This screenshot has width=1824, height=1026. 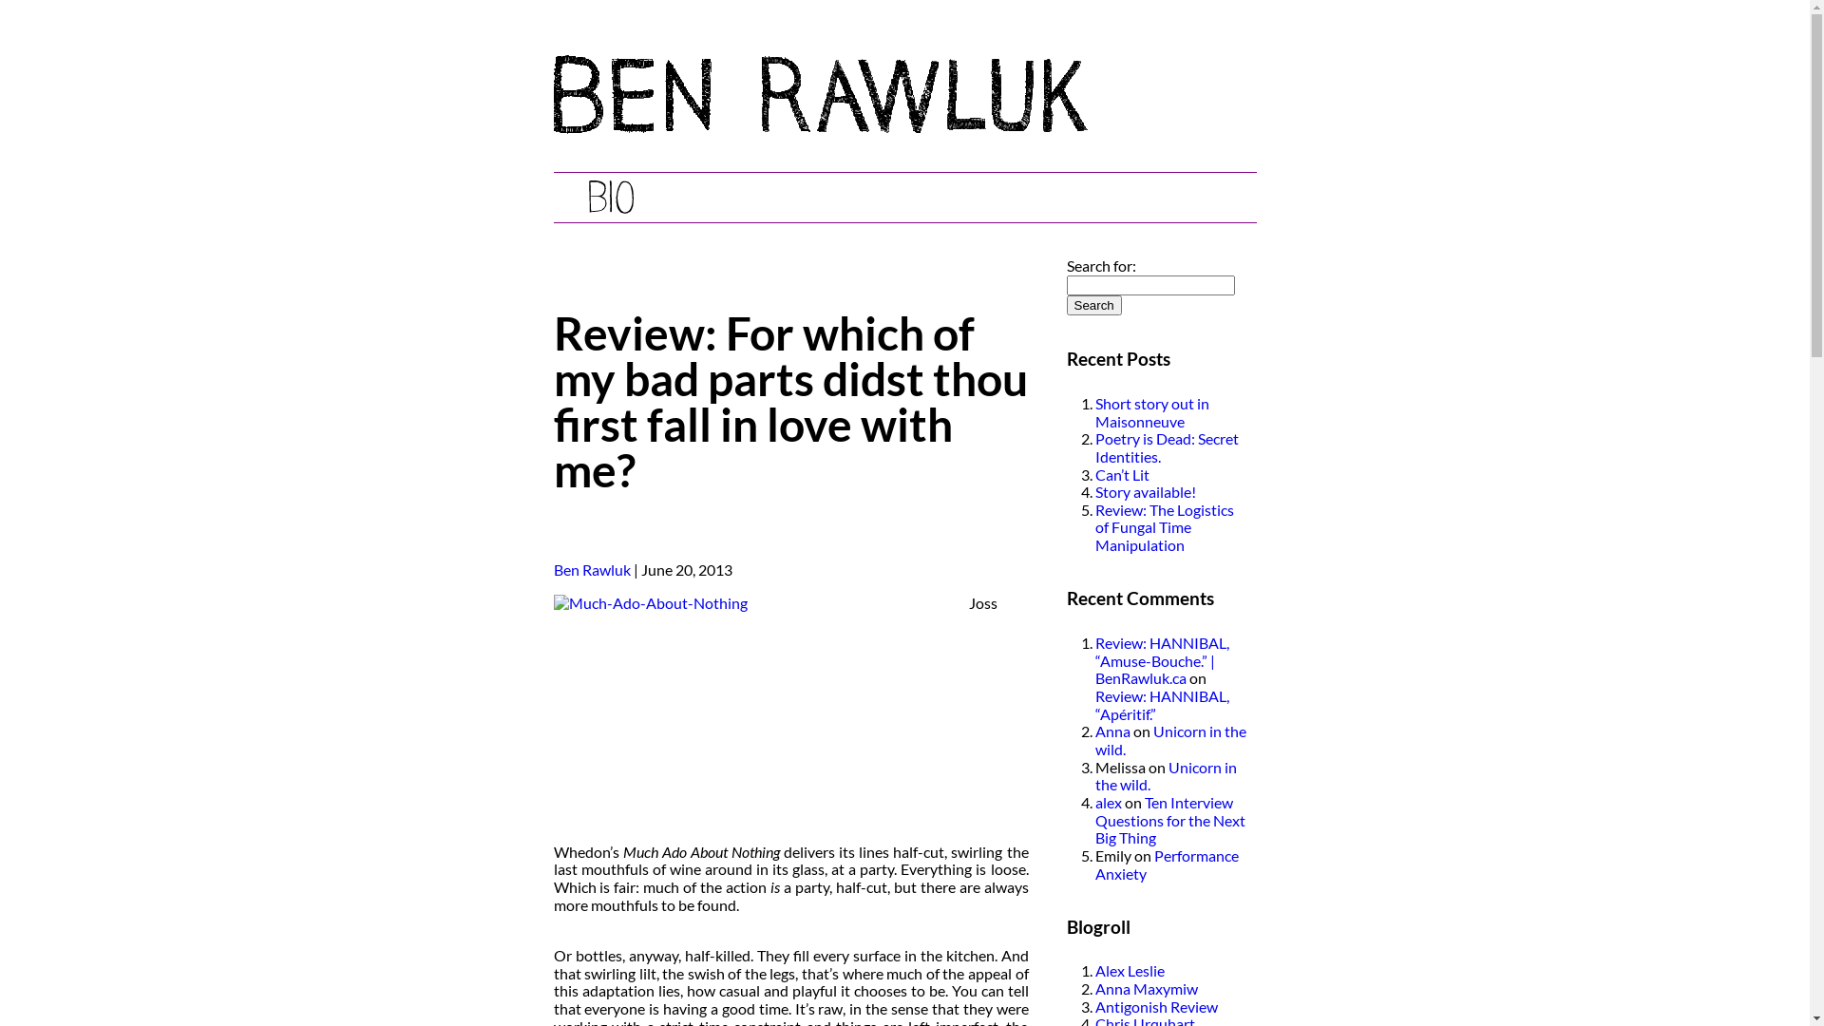 What do you see at coordinates (1145, 492) in the screenshot?
I see `Story available!` at bounding box center [1145, 492].